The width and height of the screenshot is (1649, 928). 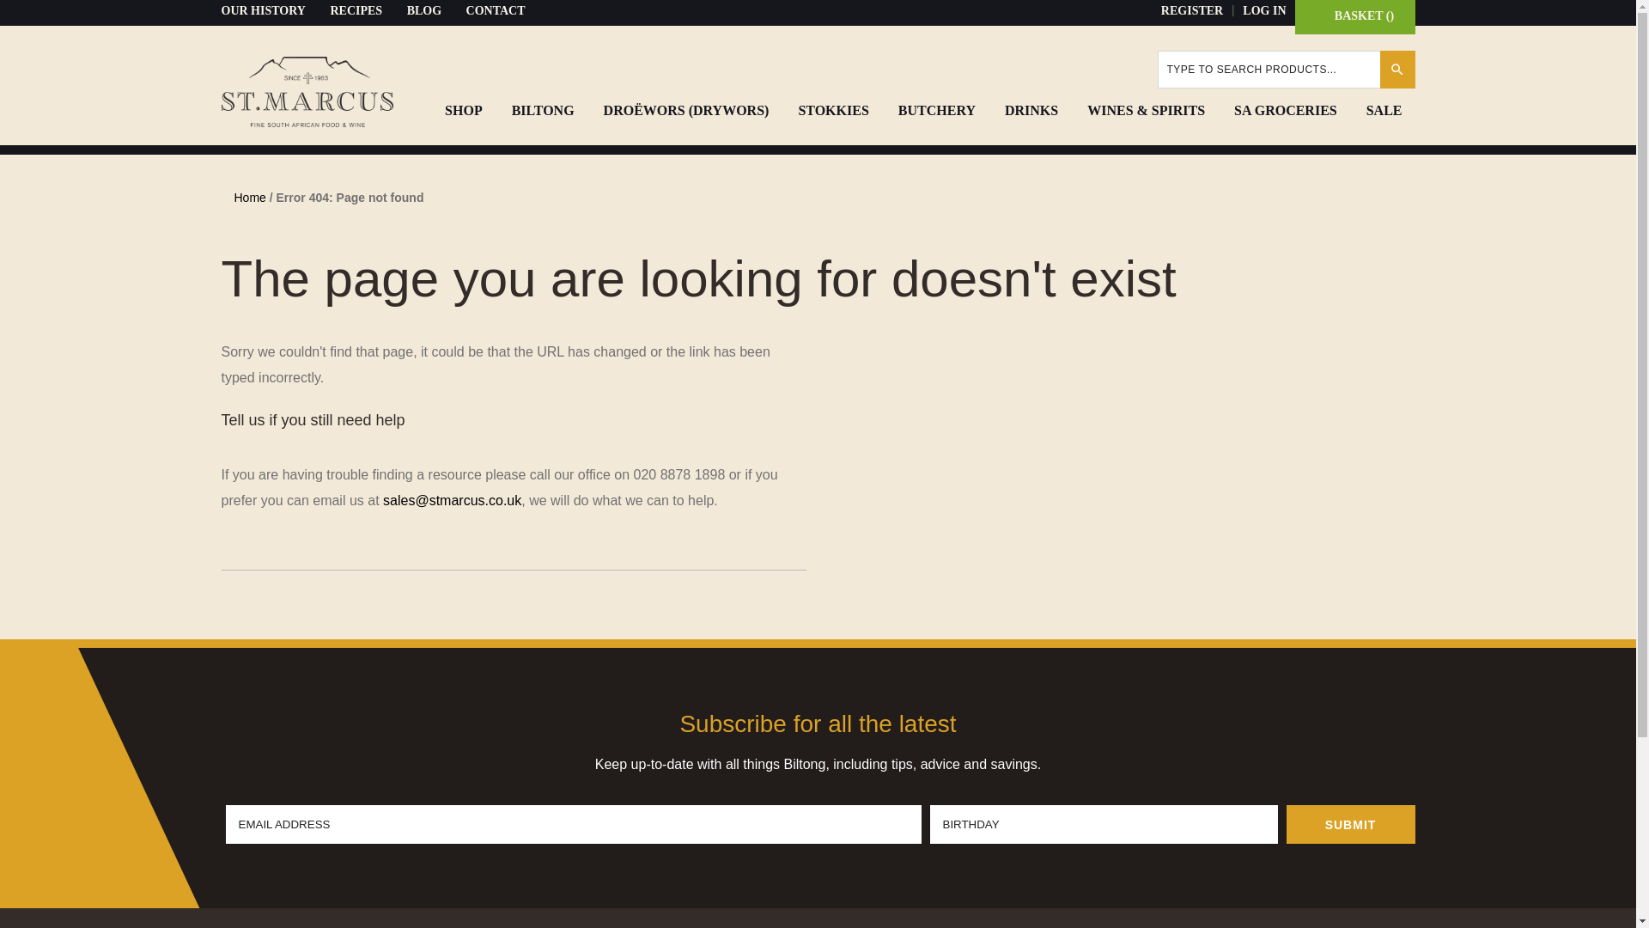 What do you see at coordinates (424, 10) in the screenshot?
I see `BLOG` at bounding box center [424, 10].